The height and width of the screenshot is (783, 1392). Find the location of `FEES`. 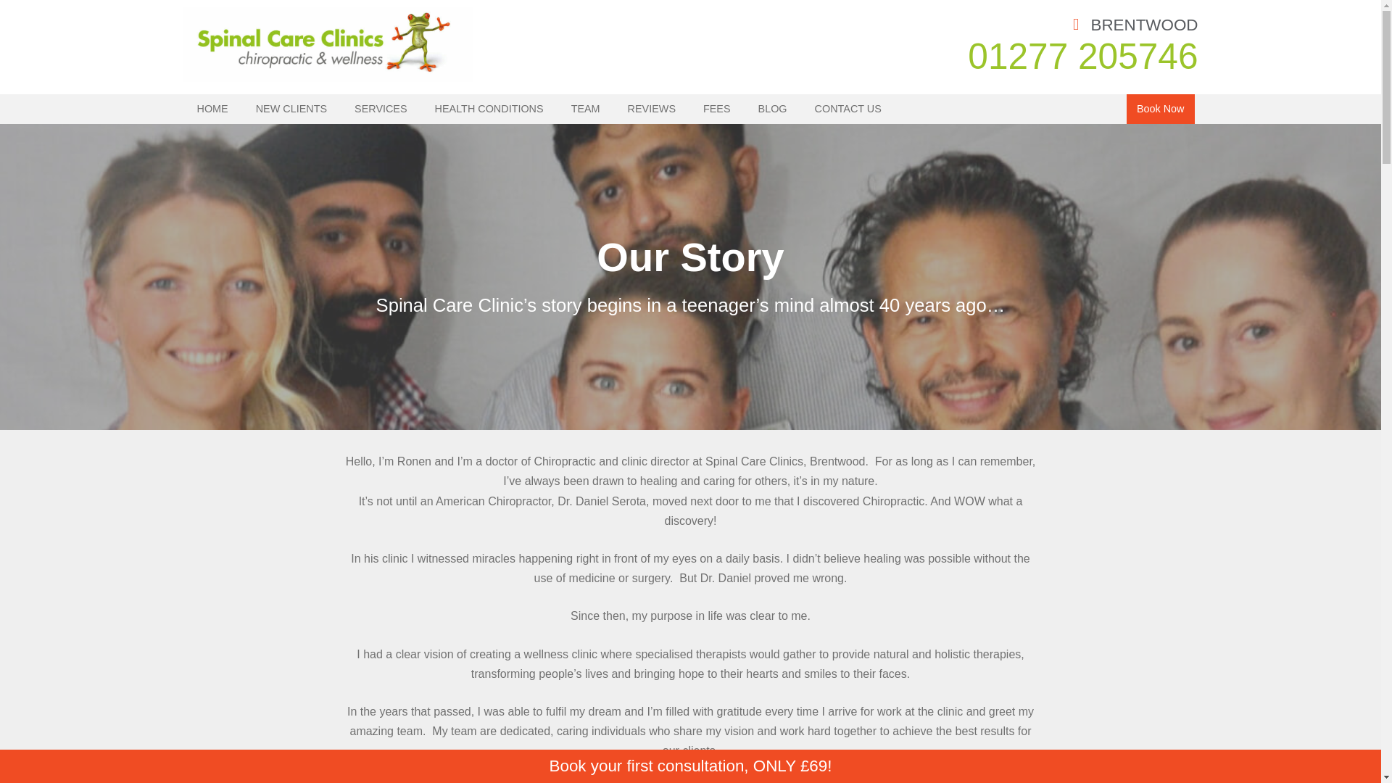

FEES is located at coordinates (716, 109).